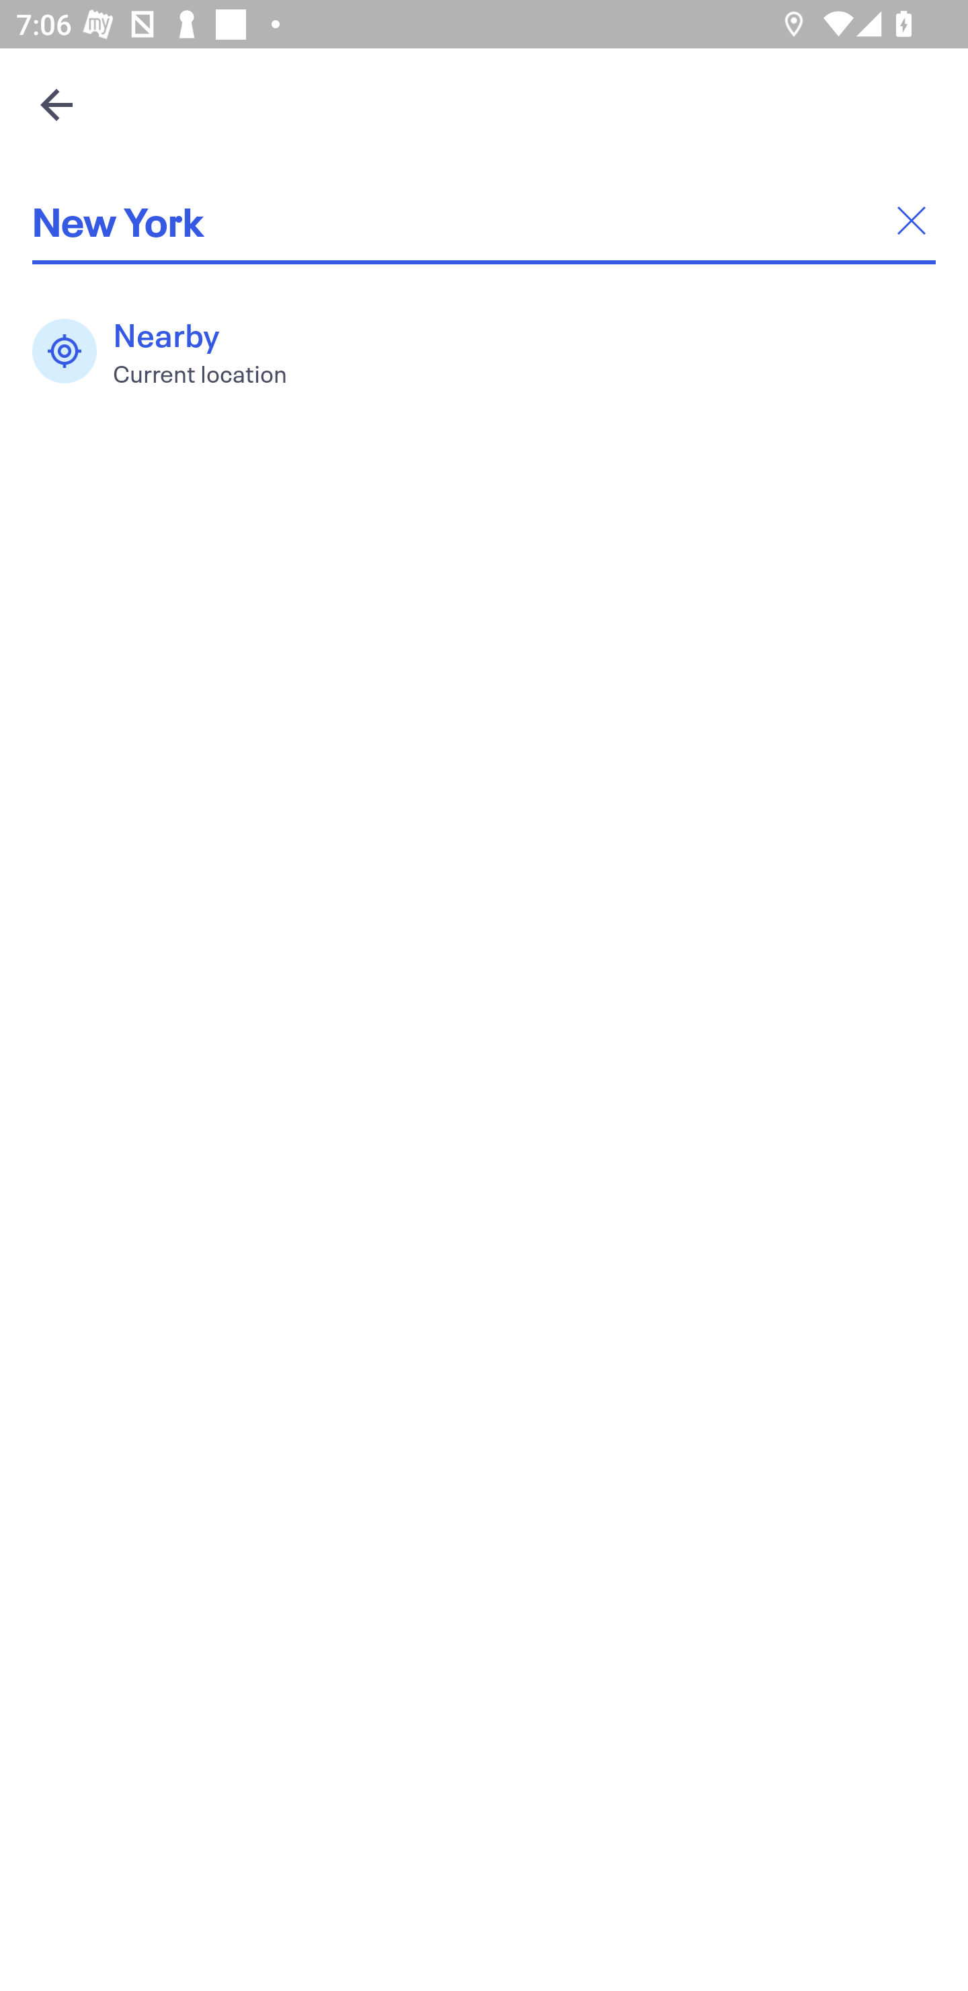 Image resolution: width=968 pixels, height=1991 pixels. Describe the element at coordinates (56, 104) in the screenshot. I see `Navigate up` at that location.